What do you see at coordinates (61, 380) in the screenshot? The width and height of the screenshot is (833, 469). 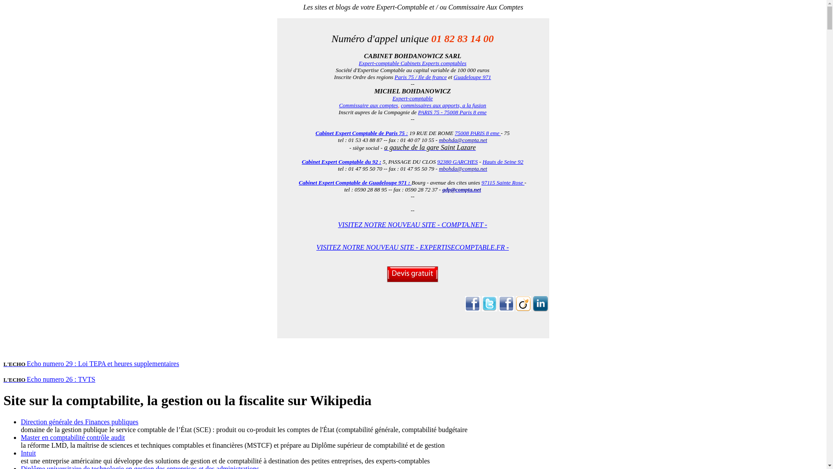 I see `Echo numero 26 : TVTS` at bounding box center [61, 380].